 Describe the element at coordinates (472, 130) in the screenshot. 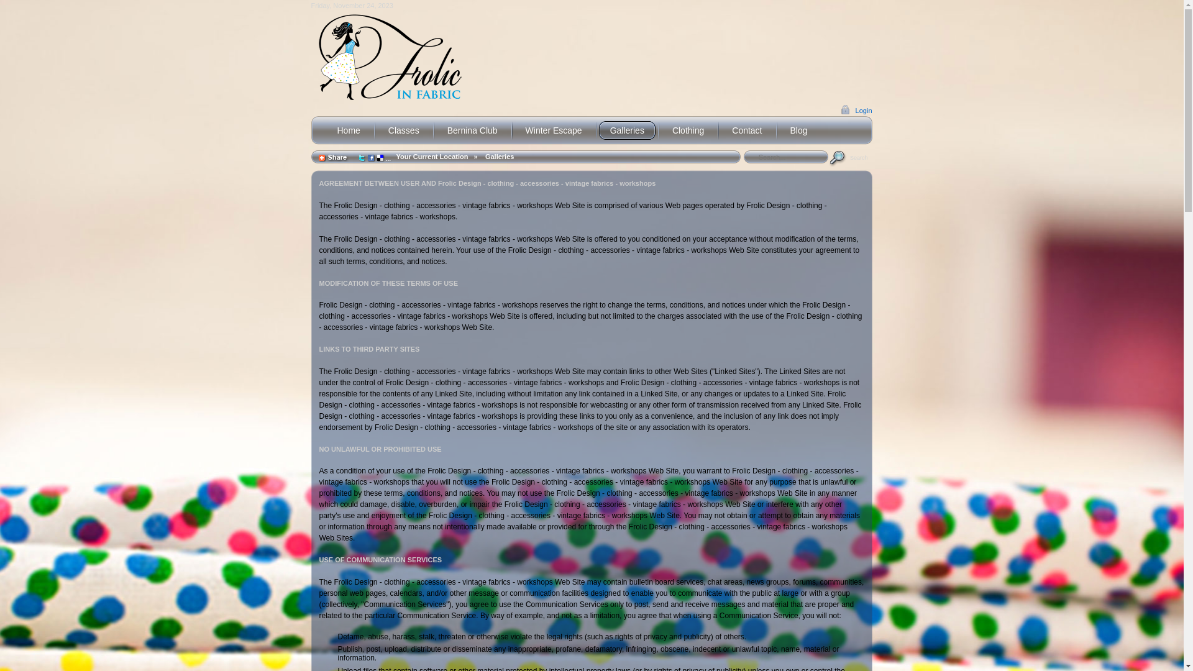

I see `Bernina Club` at that location.